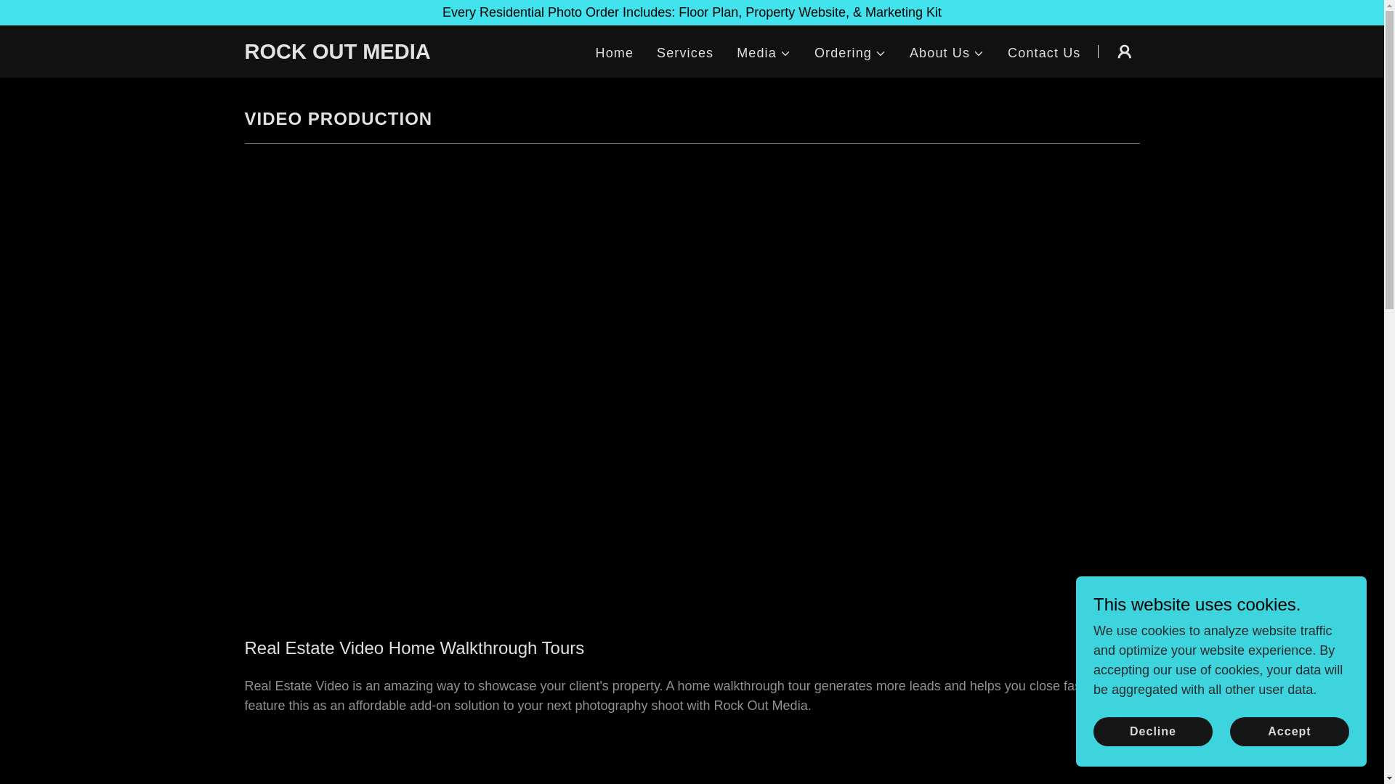 The image size is (1395, 784). Describe the element at coordinates (615, 53) in the screenshot. I see `Home` at that location.